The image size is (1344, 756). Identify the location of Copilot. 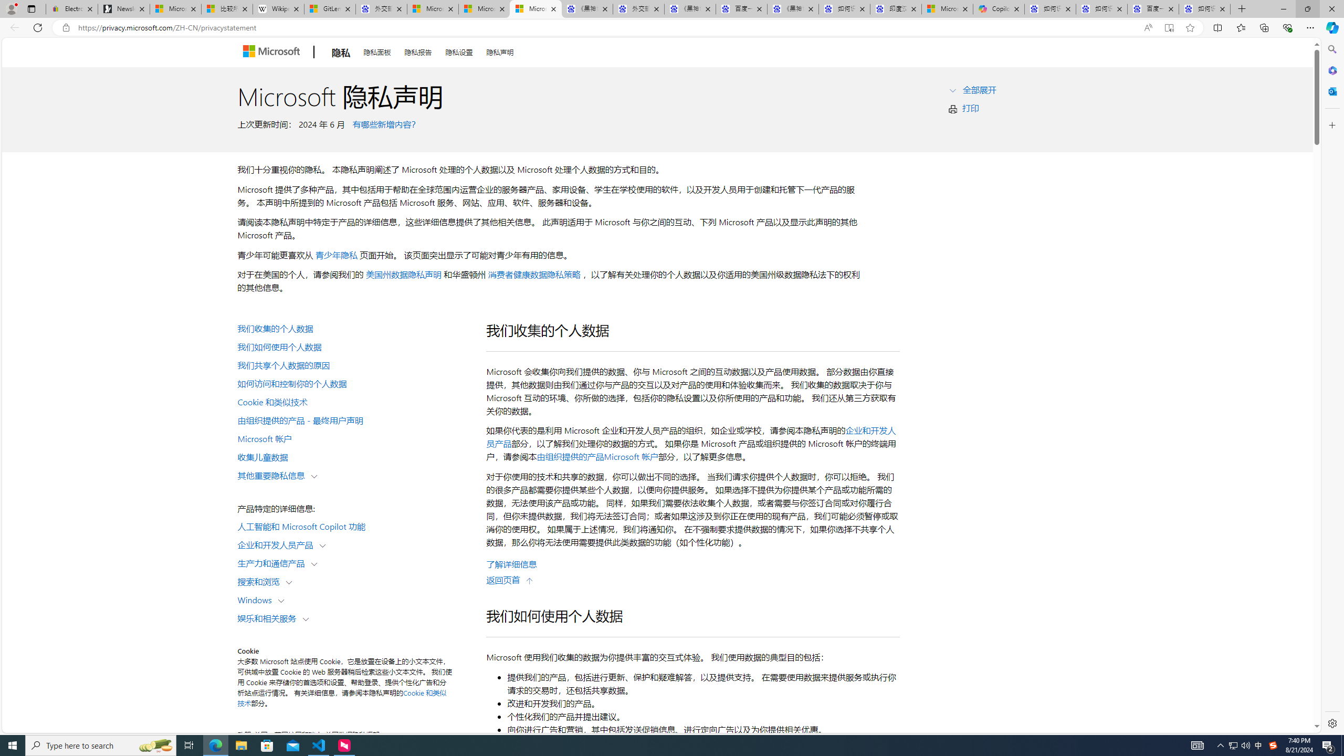
(999, 9).